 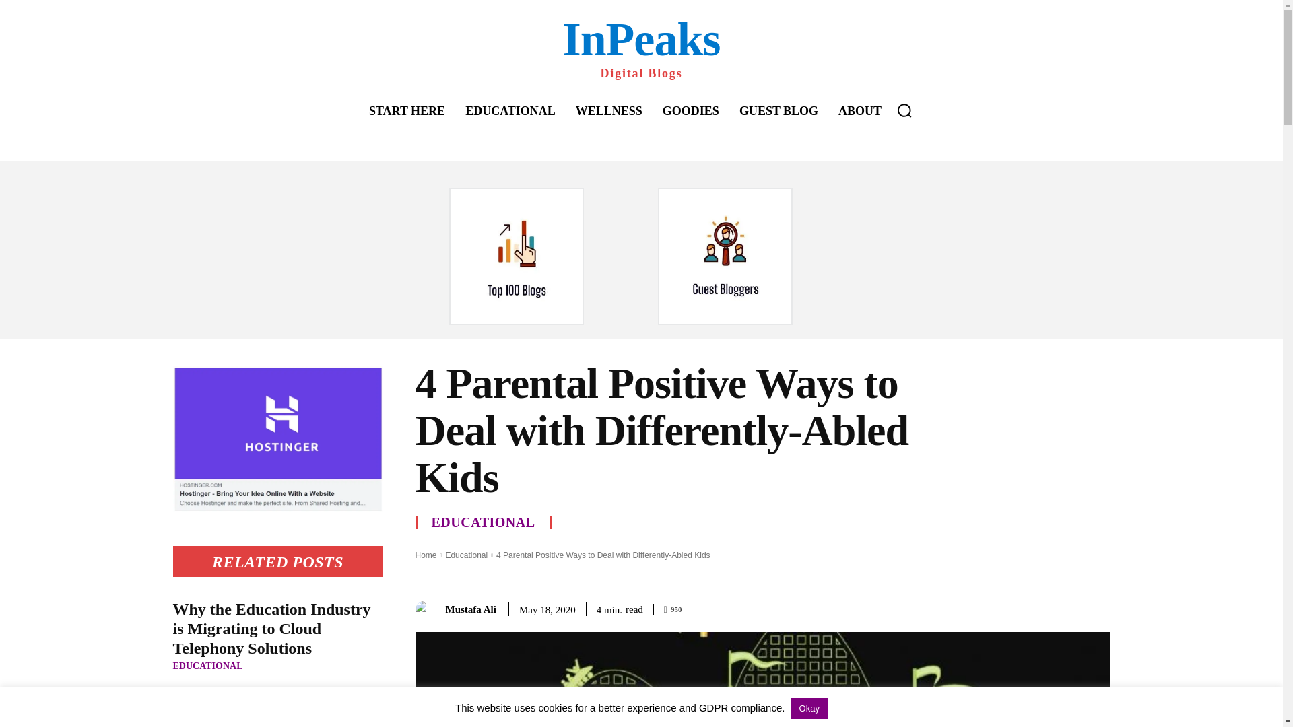 What do you see at coordinates (482, 522) in the screenshot?
I see `EDUCATIONAL` at bounding box center [482, 522].